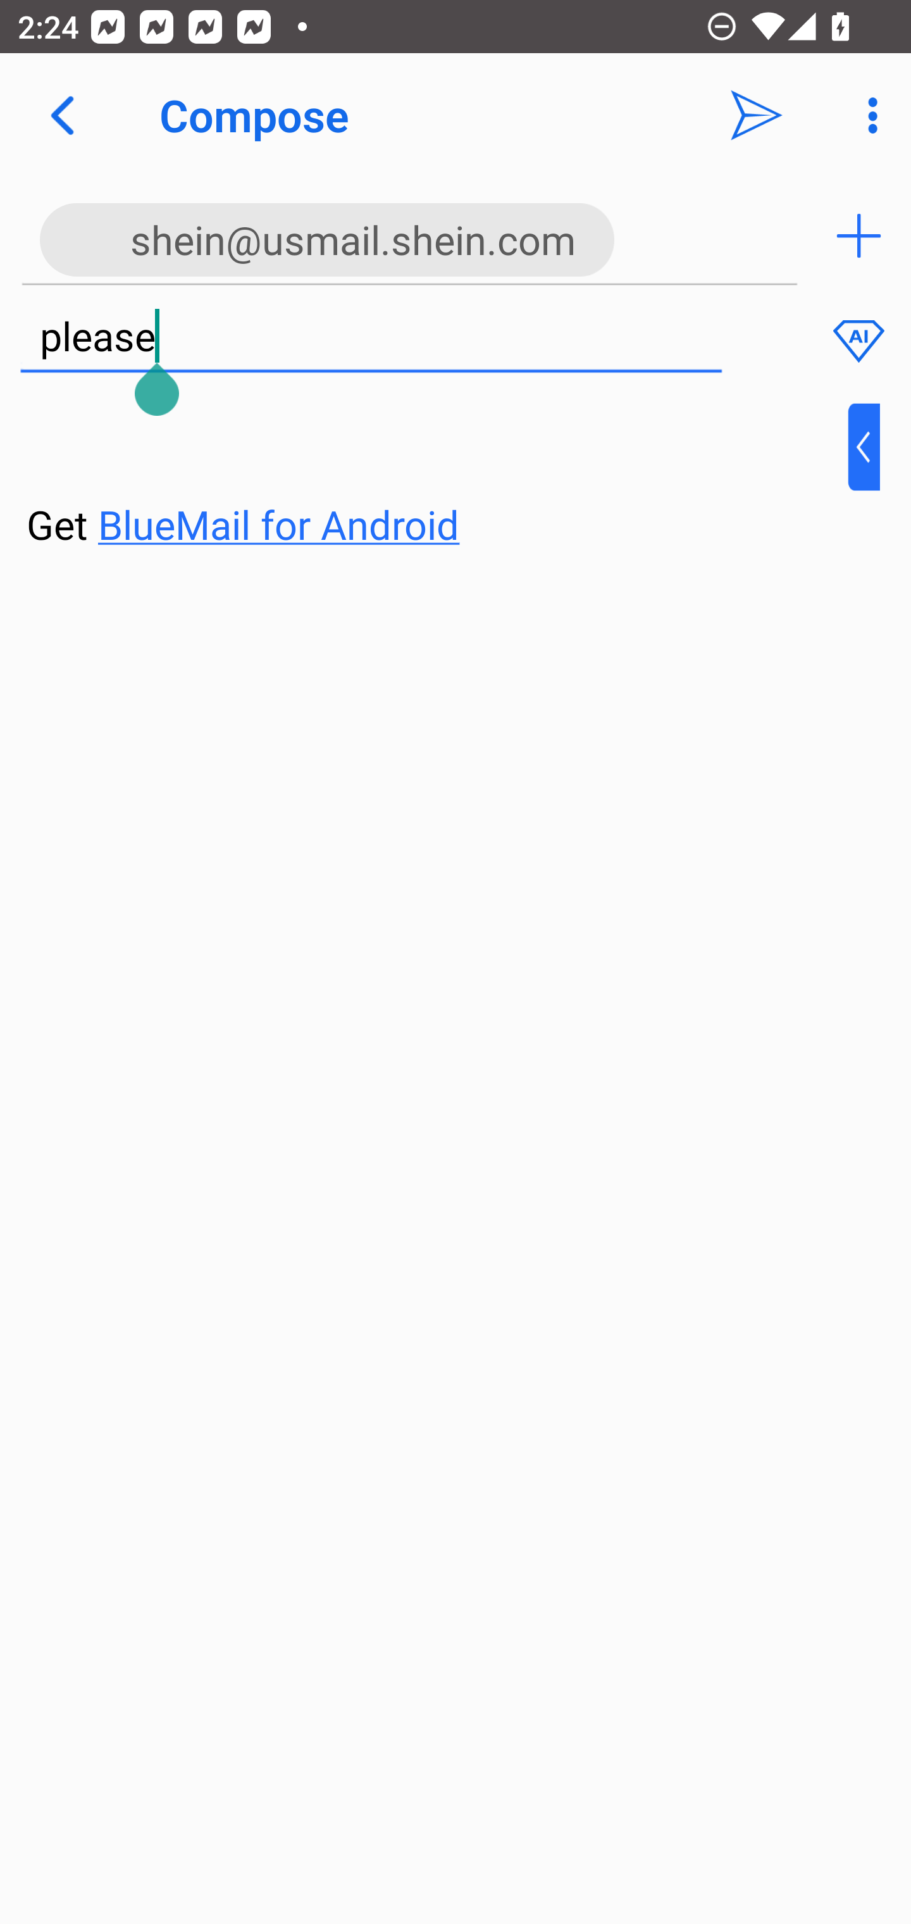 The image size is (911, 1924). Describe the element at coordinates (371, 337) in the screenshot. I see `please` at that location.